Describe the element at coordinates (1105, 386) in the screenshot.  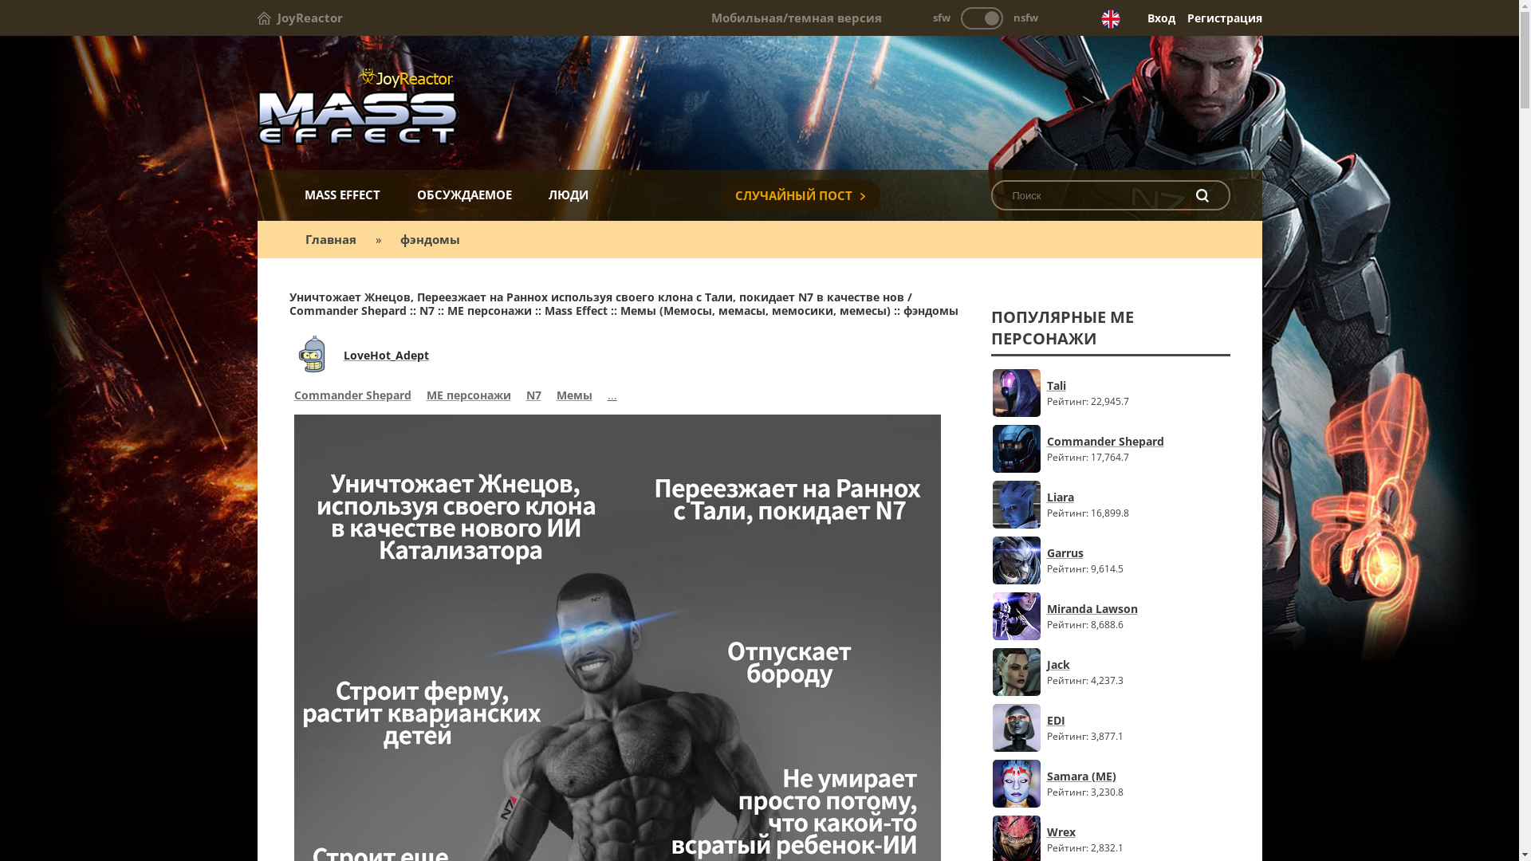
I see `Tali` at that location.